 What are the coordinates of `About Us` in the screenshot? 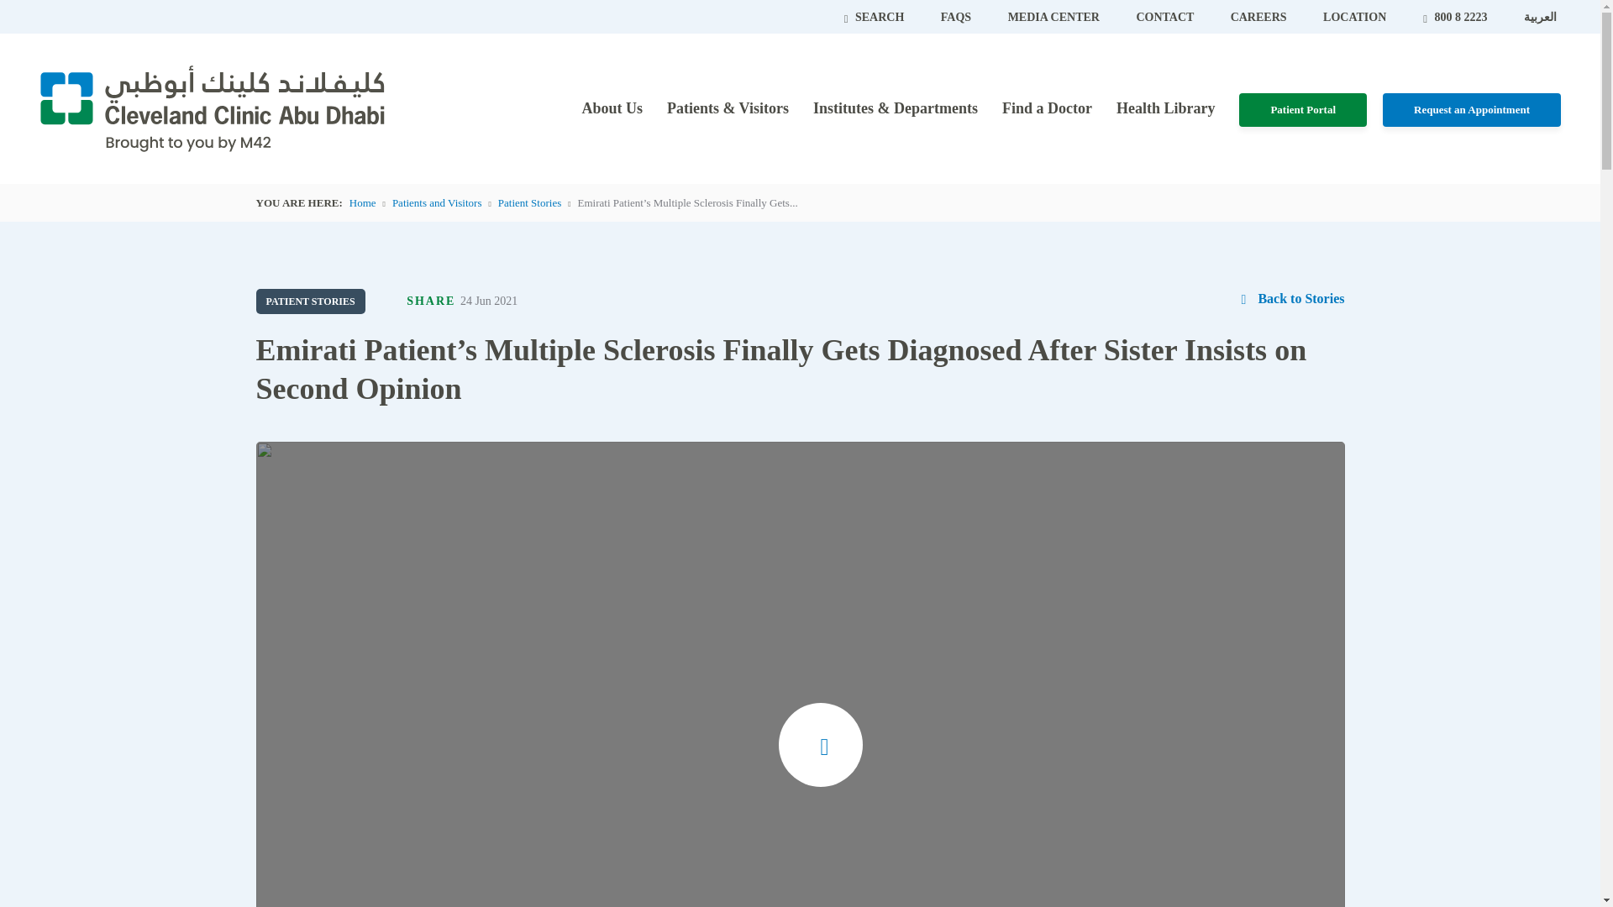 It's located at (612, 107).